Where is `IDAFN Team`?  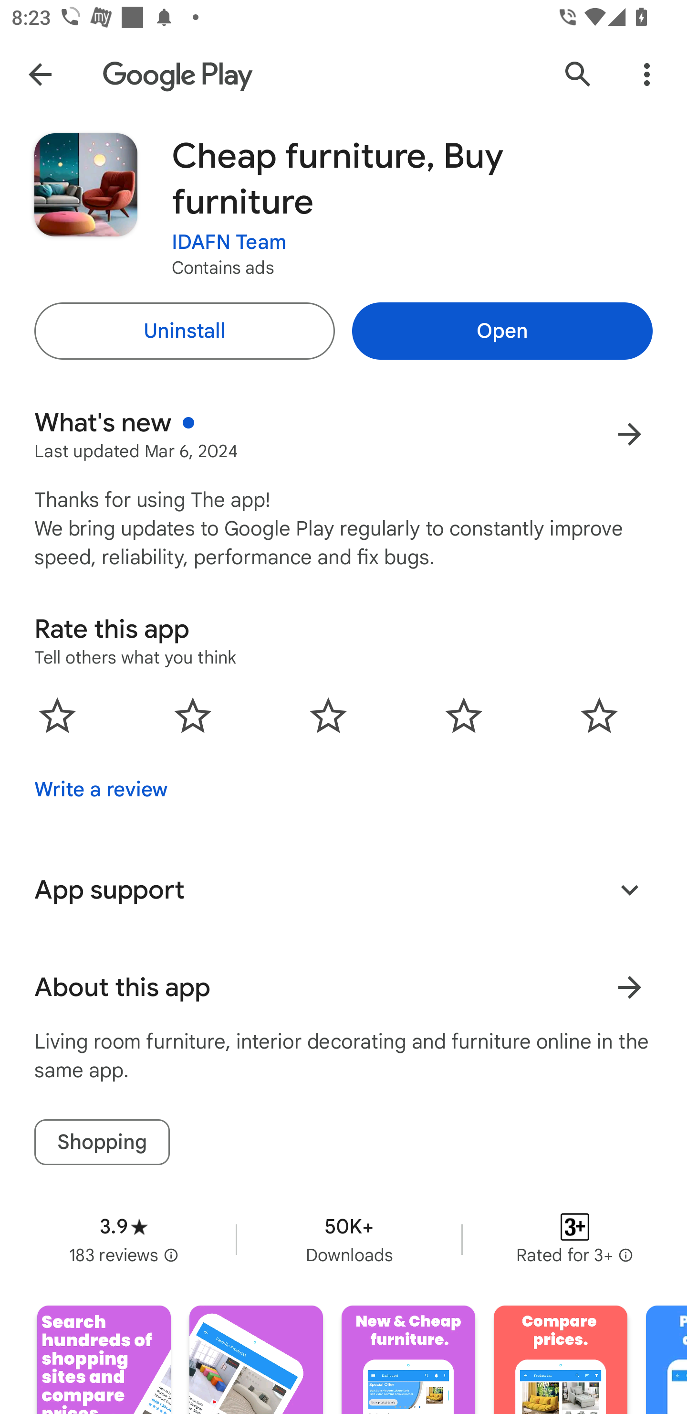 IDAFN Team is located at coordinates (229, 243).